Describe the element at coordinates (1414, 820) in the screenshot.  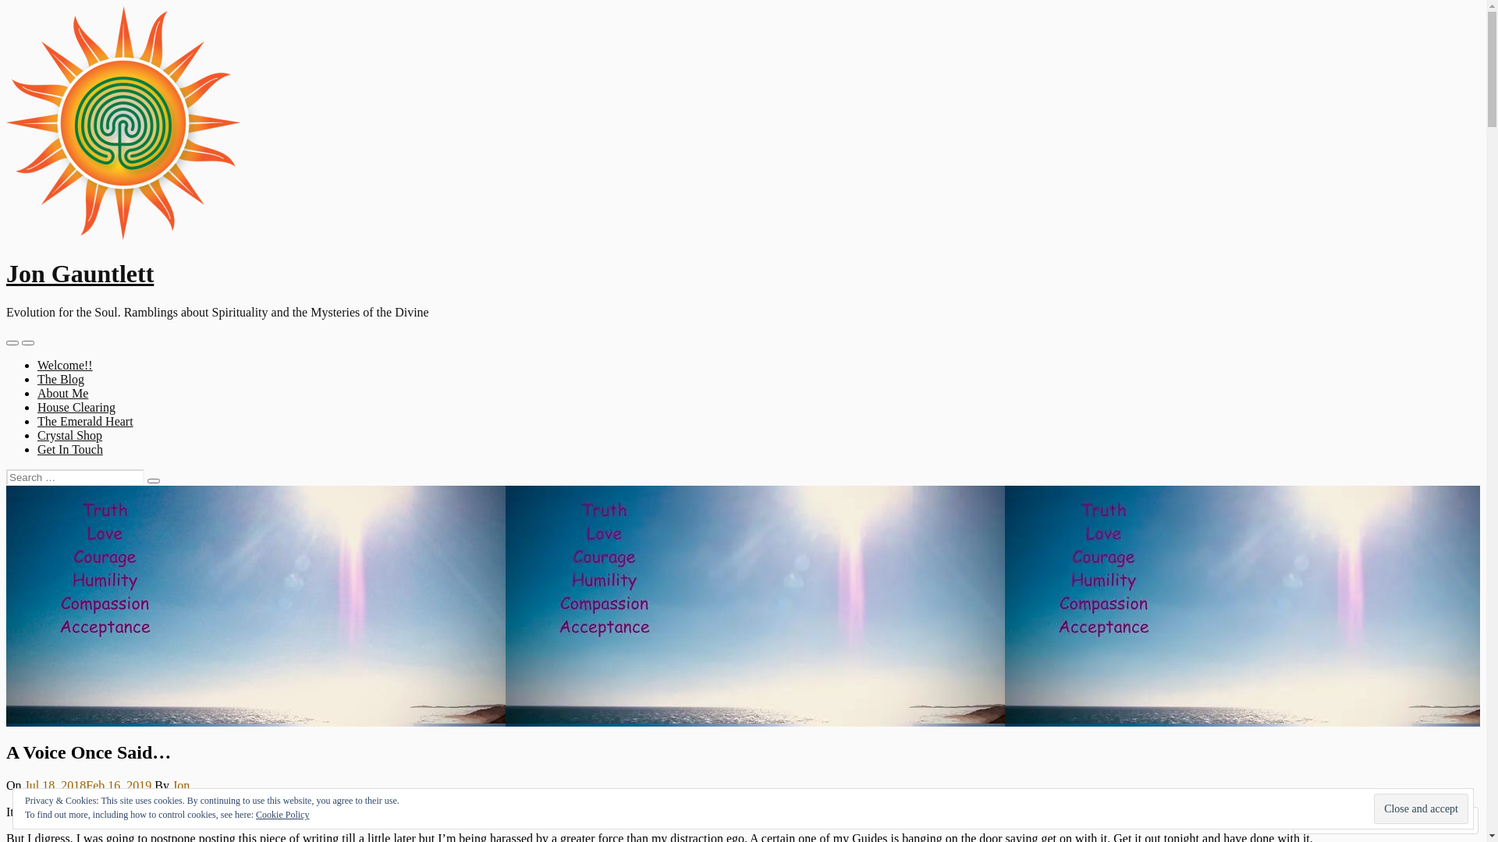
I see `Follow` at that location.